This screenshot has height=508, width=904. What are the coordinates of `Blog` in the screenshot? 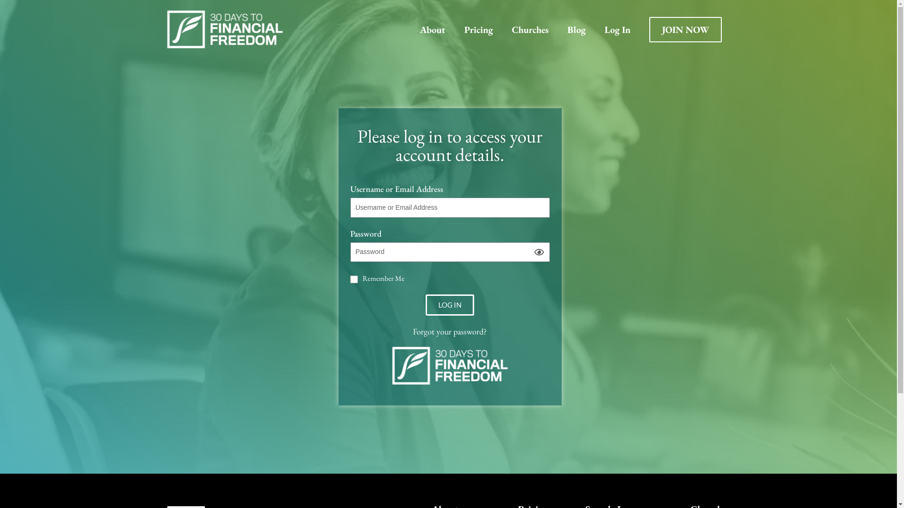 It's located at (576, 29).